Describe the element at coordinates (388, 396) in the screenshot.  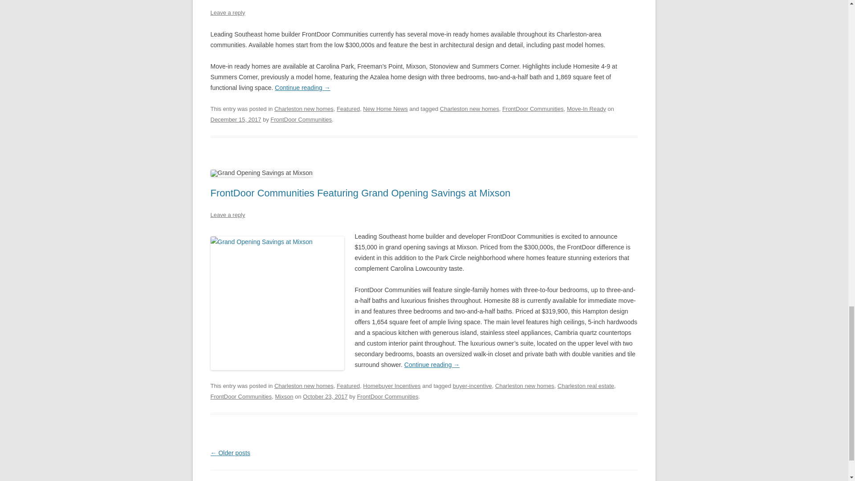
I see `View all posts by FrontDoor Communities` at that location.